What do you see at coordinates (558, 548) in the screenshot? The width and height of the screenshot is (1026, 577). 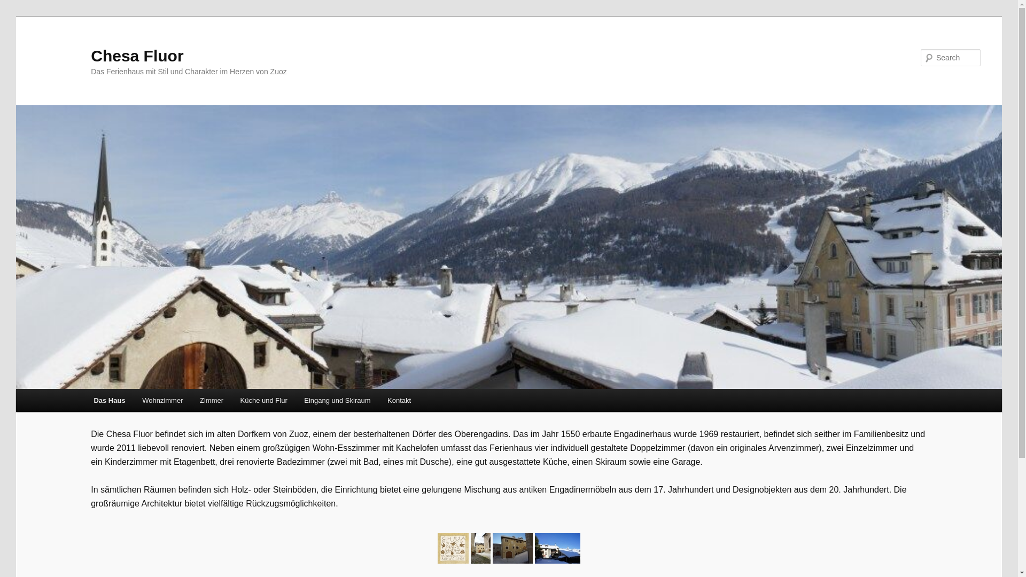 I see `SONY DSC` at bounding box center [558, 548].